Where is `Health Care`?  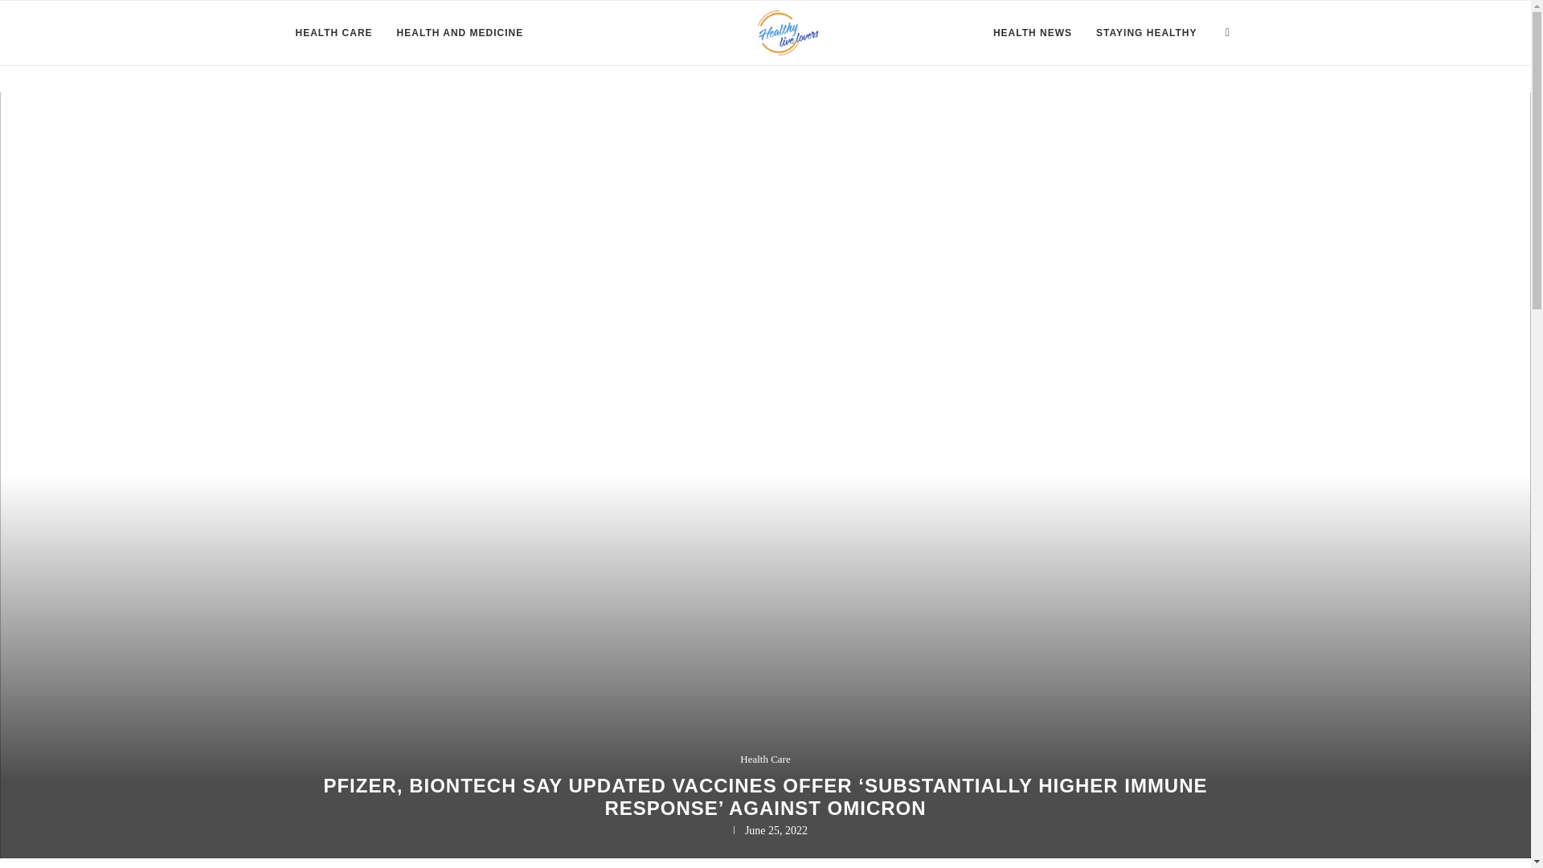
Health Care is located at coordinates (765, 759).